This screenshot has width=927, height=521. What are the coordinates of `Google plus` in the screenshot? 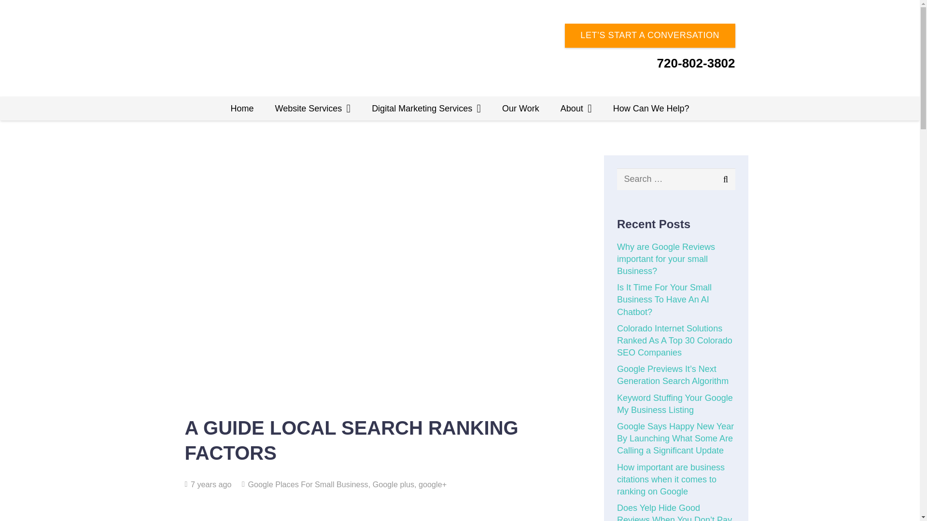 It's located at (393, 484).